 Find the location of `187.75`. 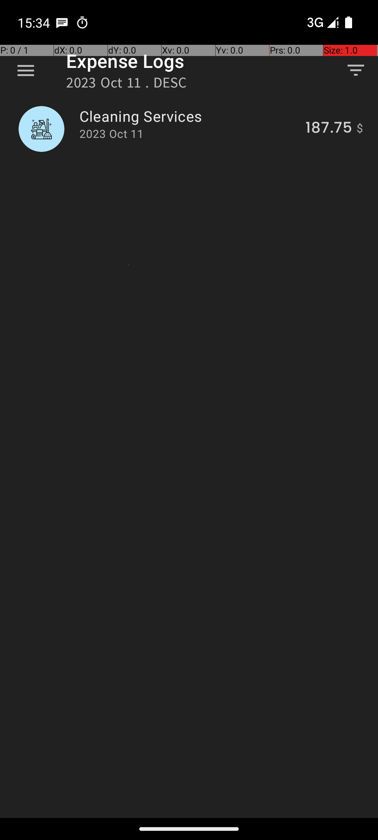

187.75 is located at coordinates (329, 129).